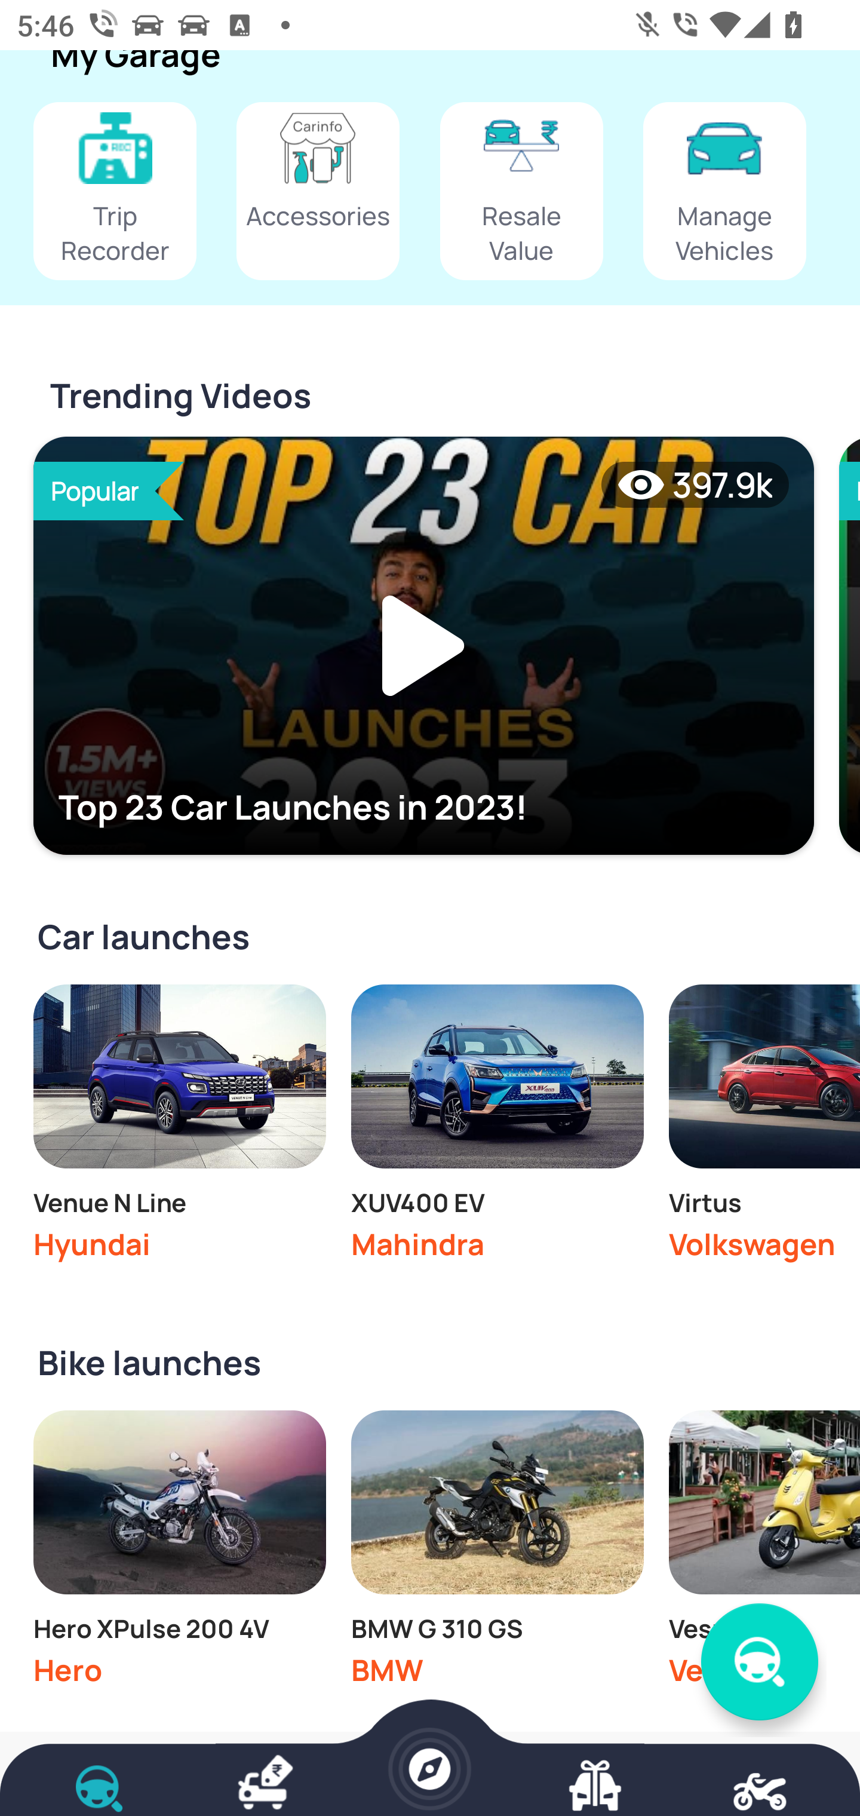 This screenshot has height=1816, width=860. What do you see at coordinates (179, 1554) in the screenshot?
I see `Hero XPulse 200 4V Hero` at bounding box center [179, 1554].